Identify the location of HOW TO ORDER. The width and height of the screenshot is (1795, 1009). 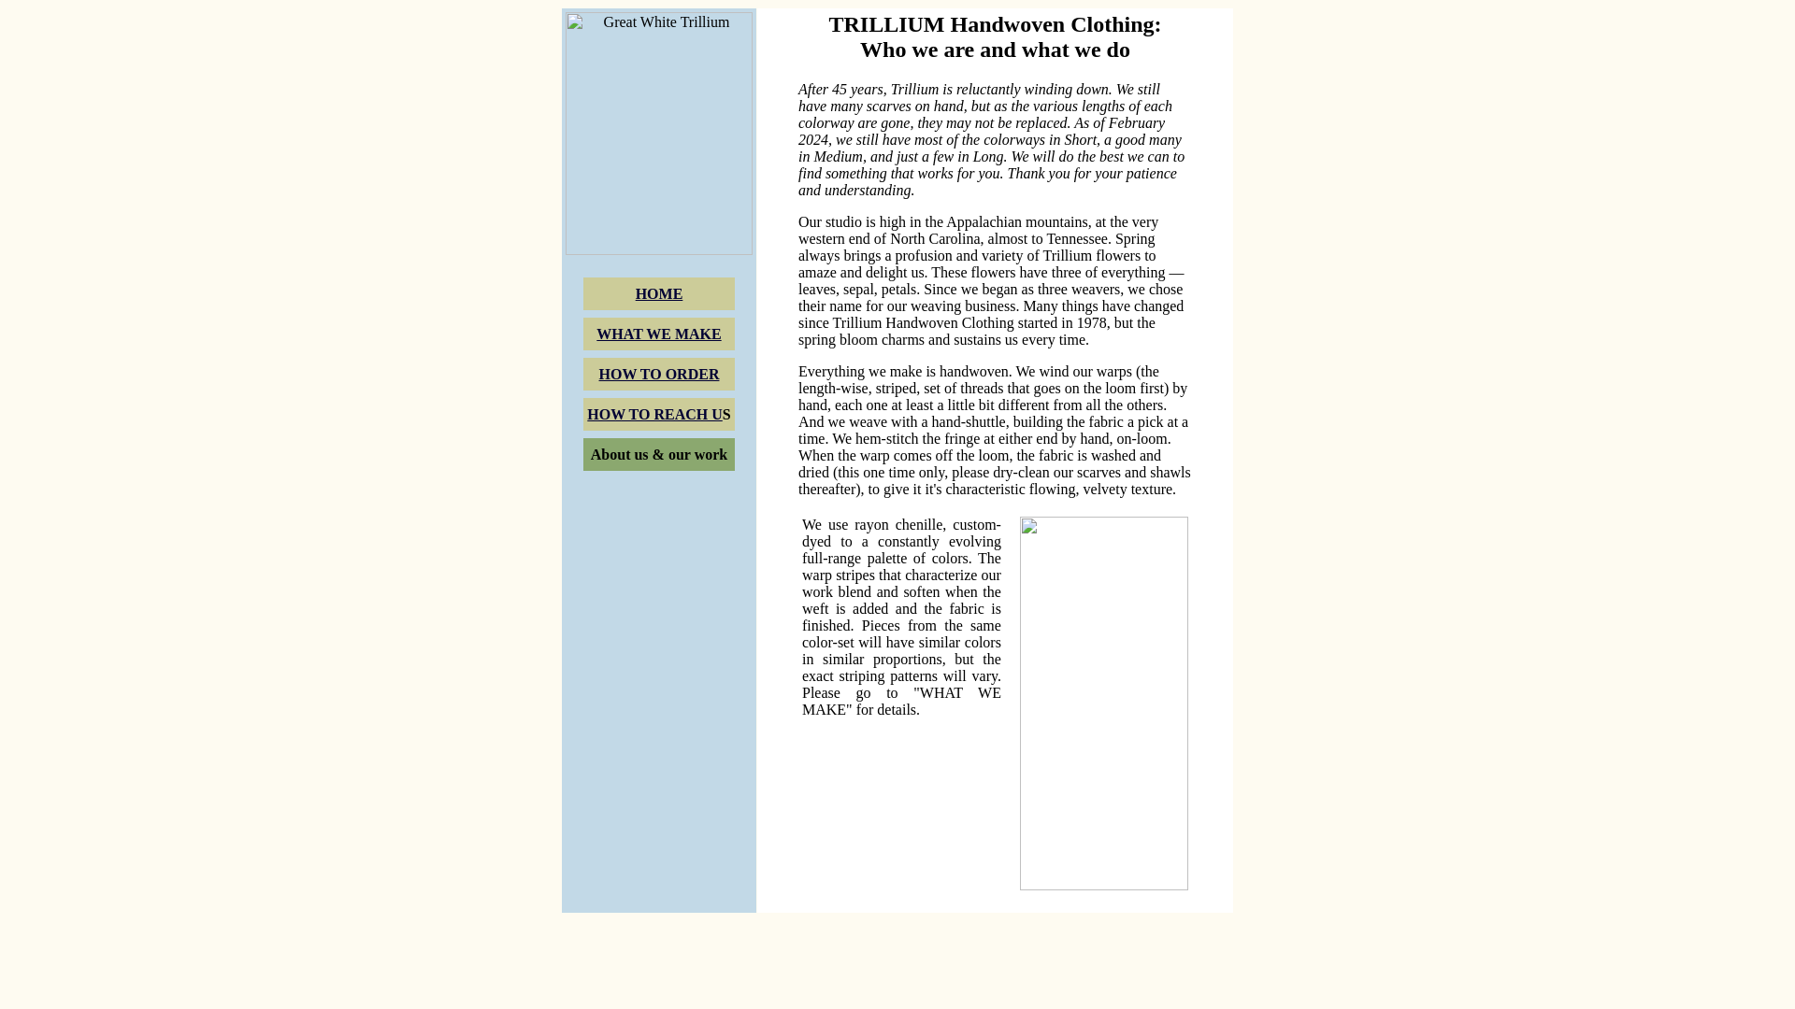
(659, 374).